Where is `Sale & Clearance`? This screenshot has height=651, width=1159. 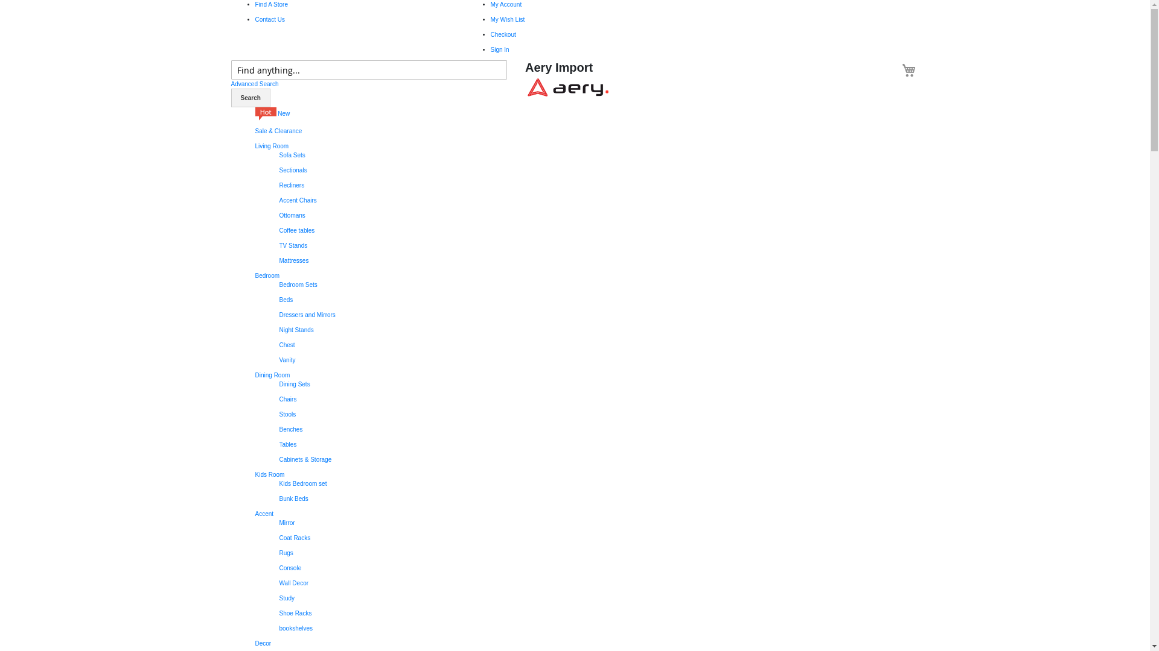 Sale & Clearance is located at coordinates (278, 131).